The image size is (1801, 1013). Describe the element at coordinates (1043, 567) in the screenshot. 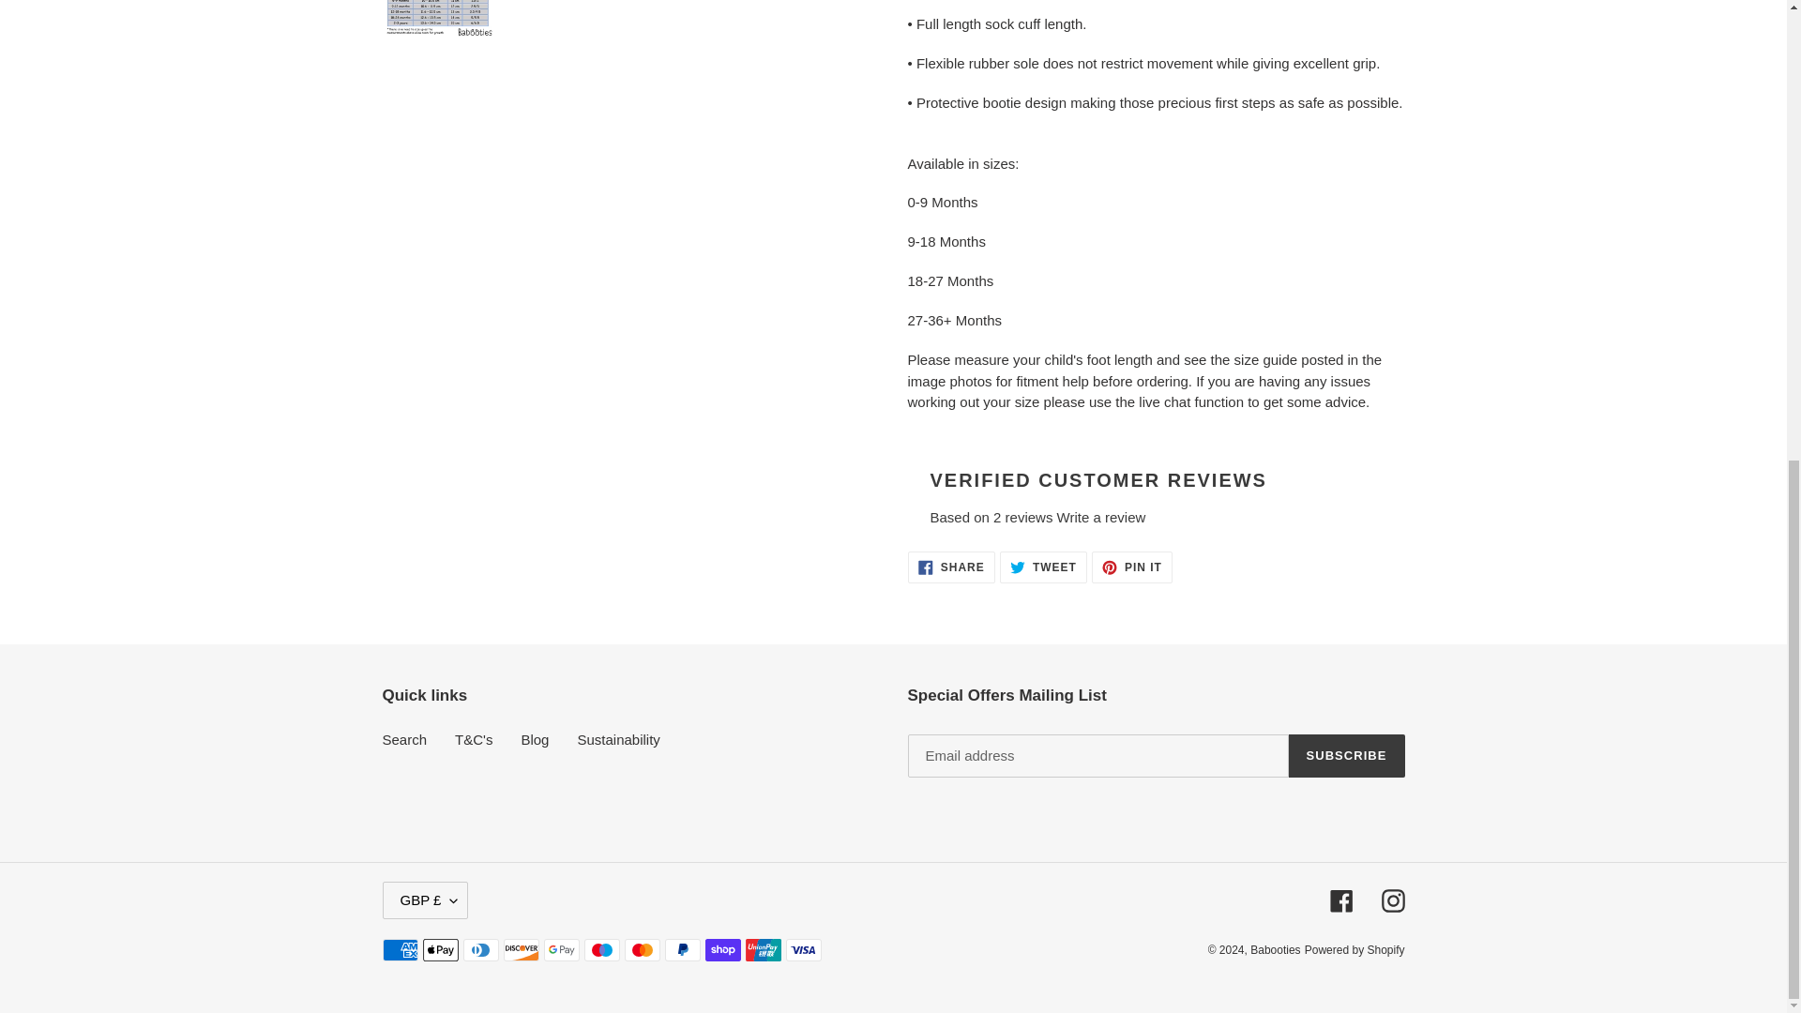

I see `Search` at that location.